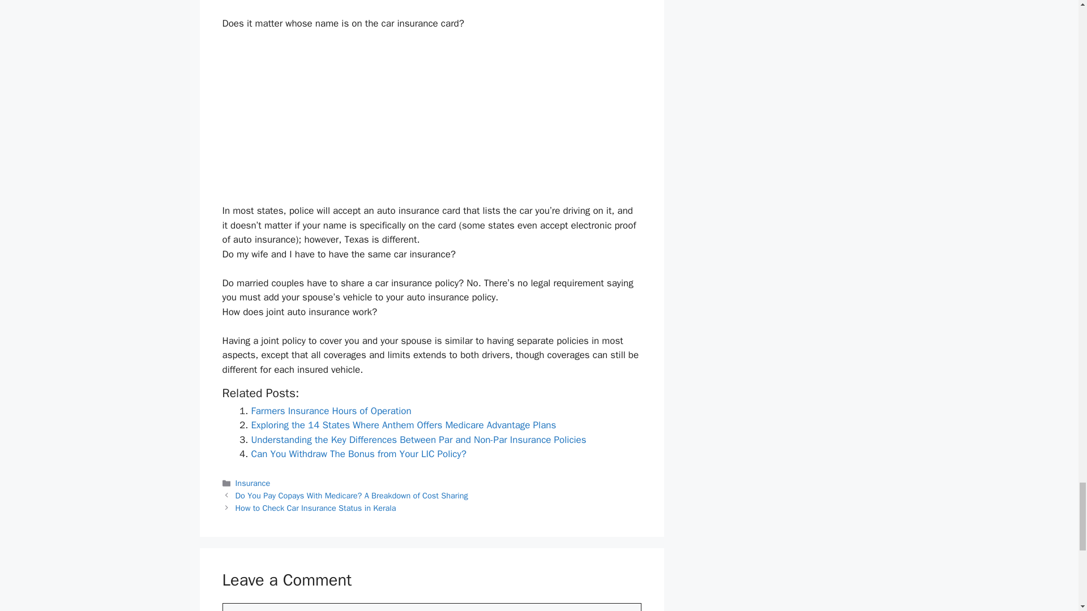  I want to click on Do You Pay Copays With Medicare? A Breakdown of Cost Sharing, so click(352, 496).